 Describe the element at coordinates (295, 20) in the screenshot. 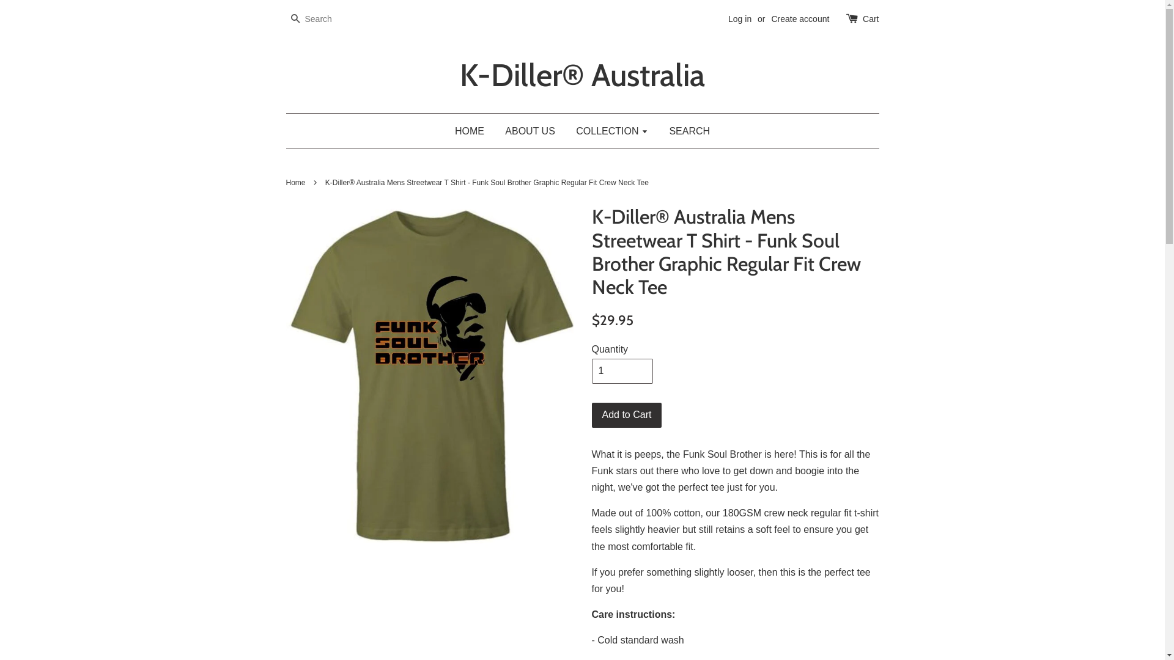

I see `Search` at that location.